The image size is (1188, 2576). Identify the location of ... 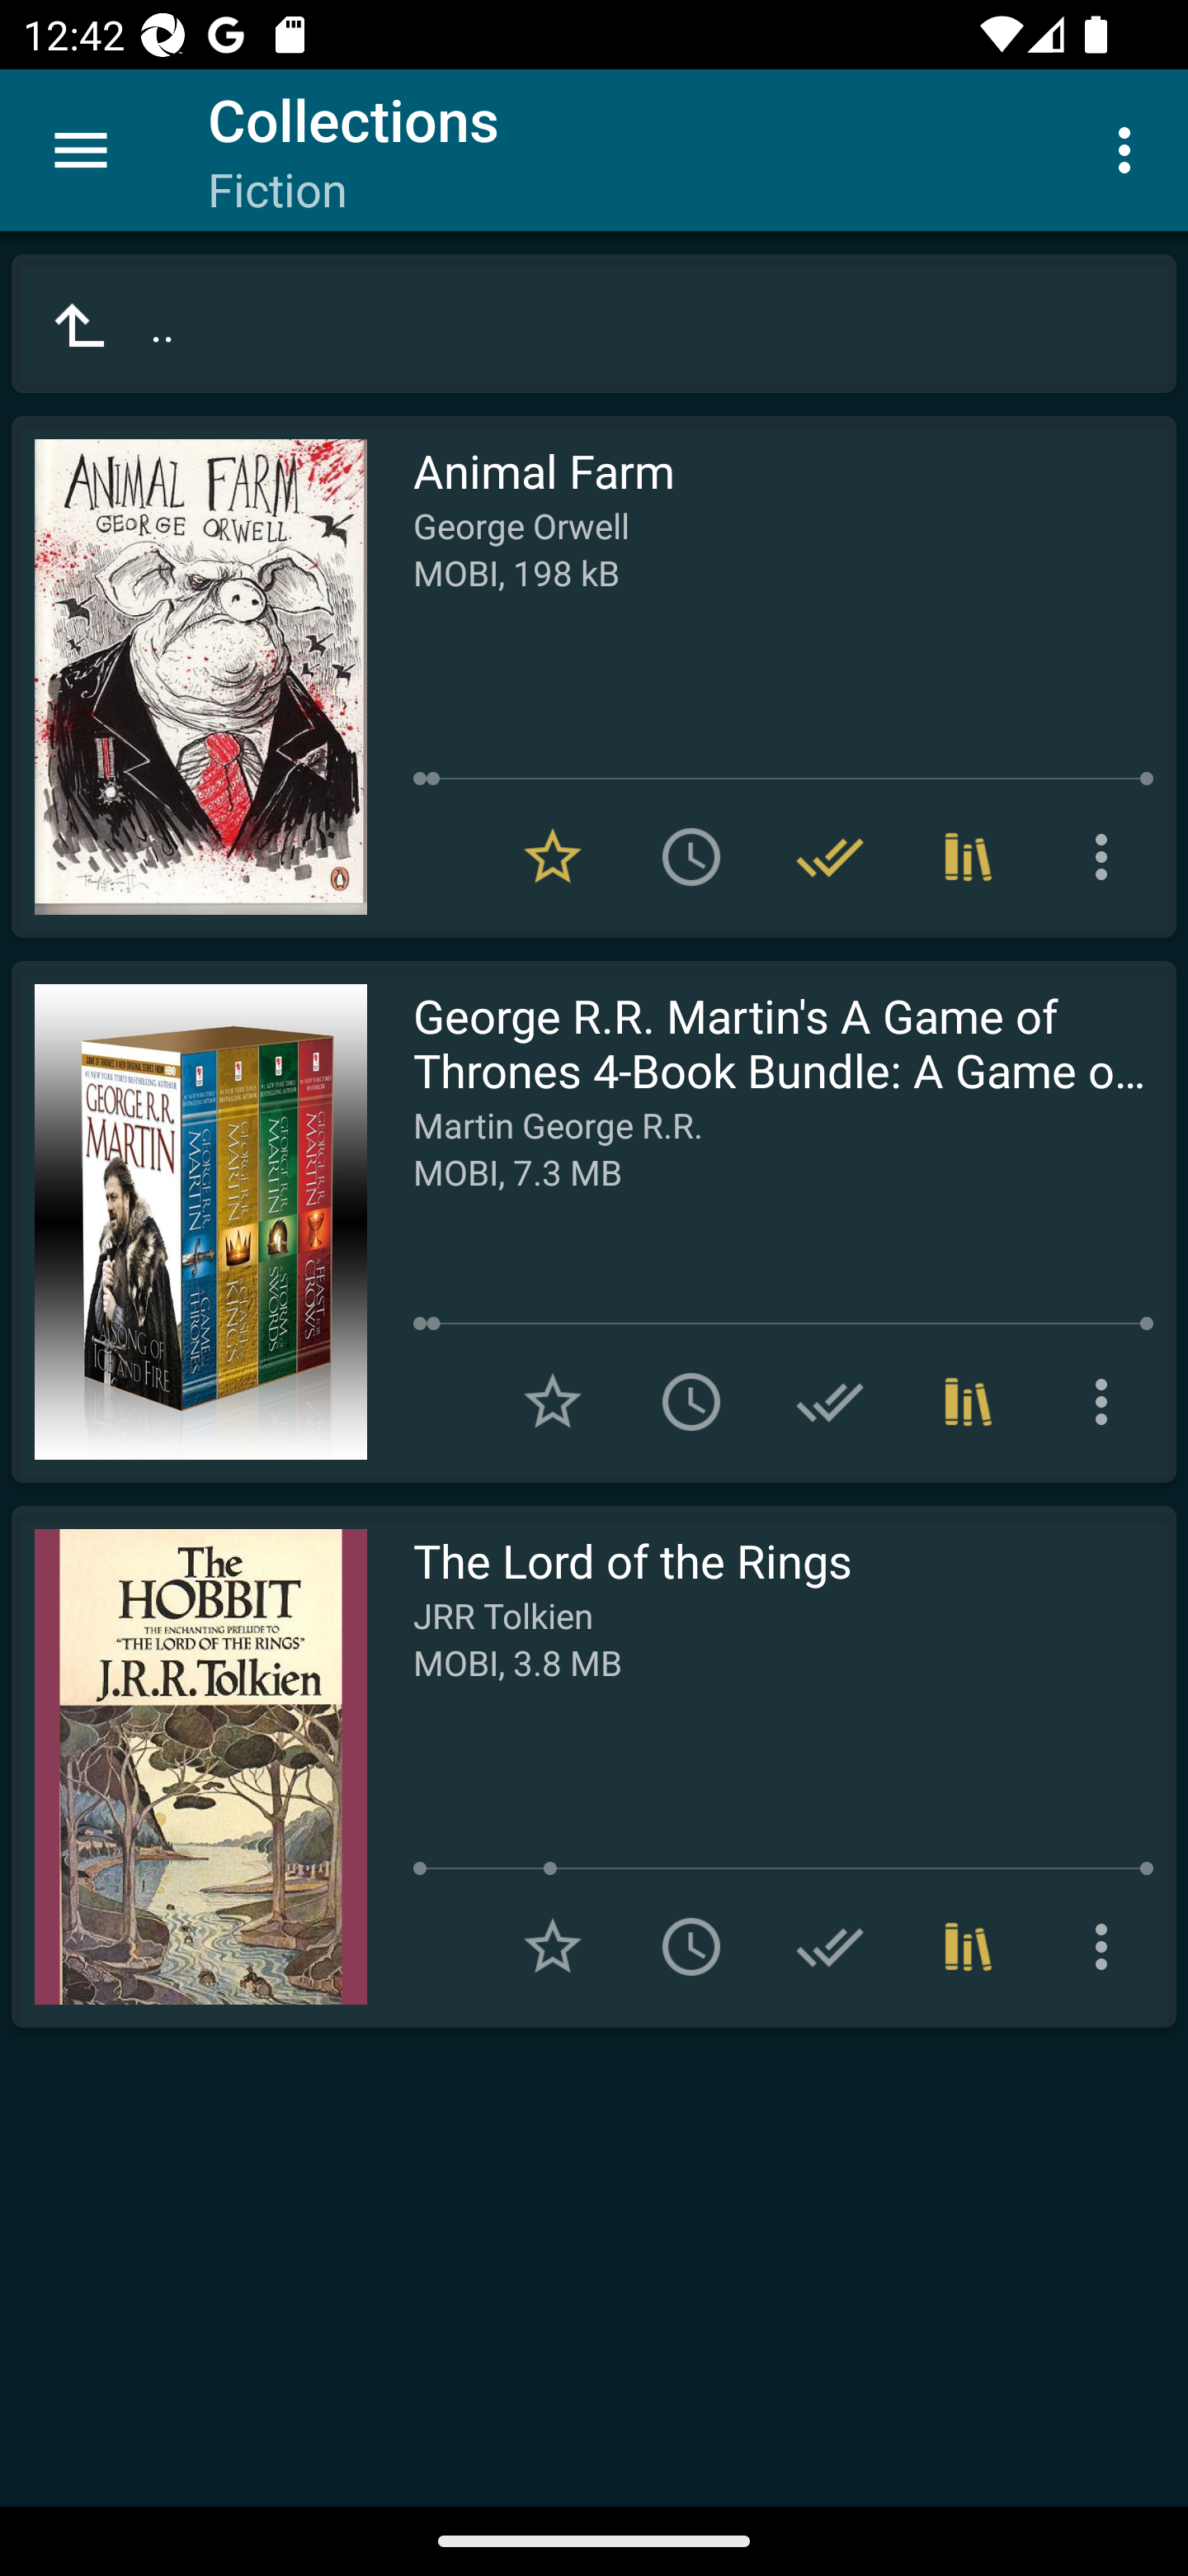
(594, 324).